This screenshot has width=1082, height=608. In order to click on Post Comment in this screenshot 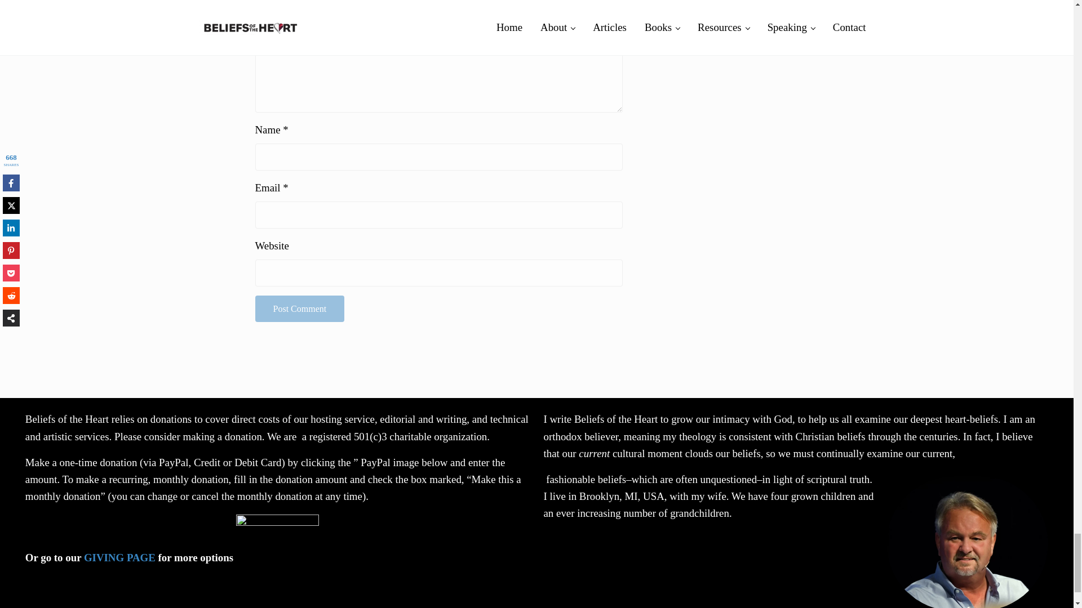, I will do `click(299, 309)`.